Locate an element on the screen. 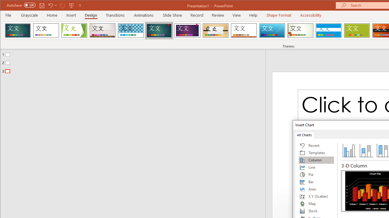  Ion Boardroom is located at coordinates (187, 30).